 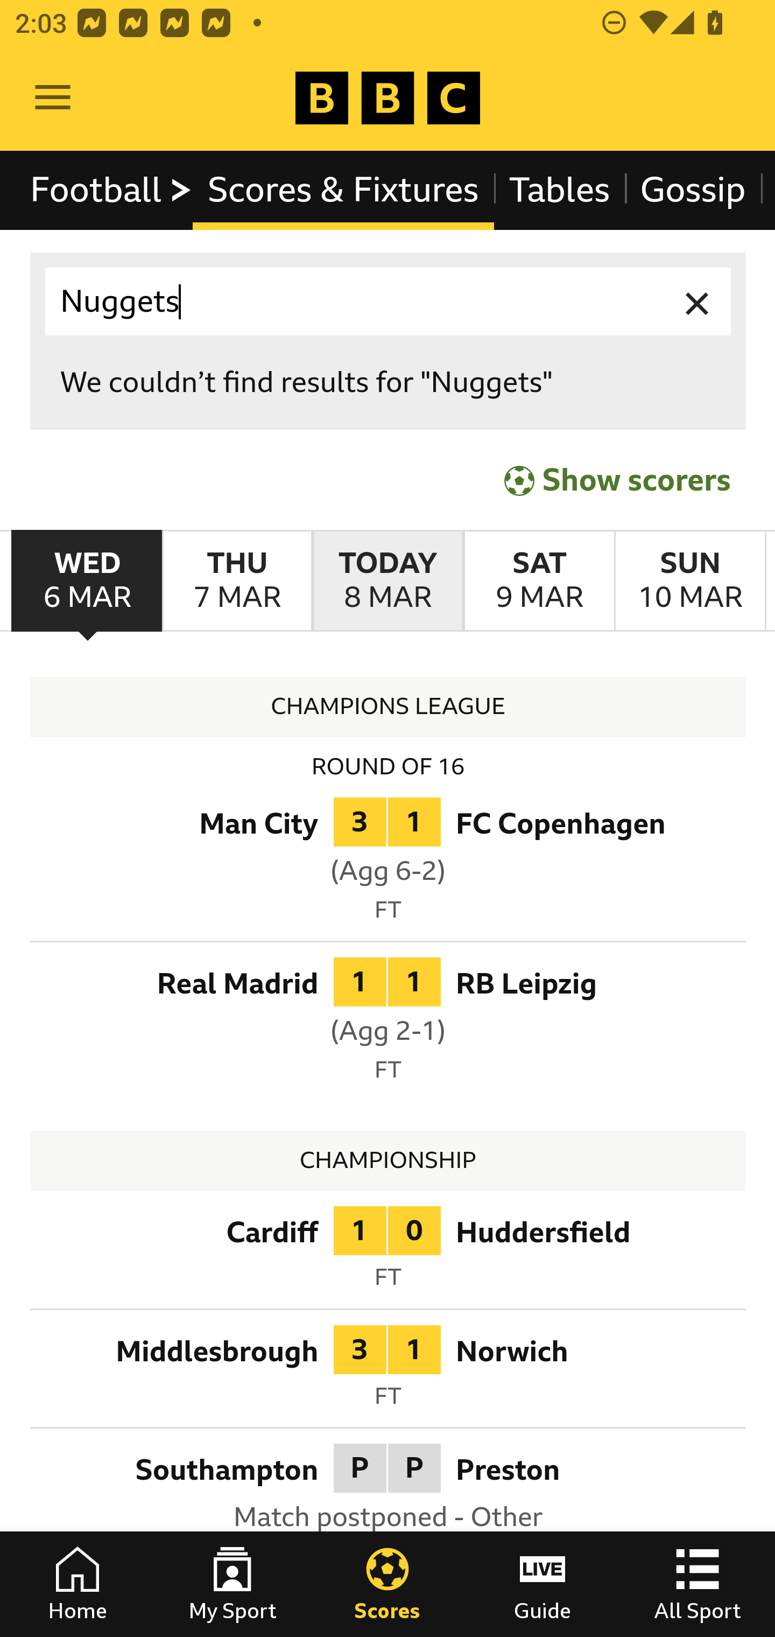 What do you see at coordinates (77, 1584) in the screenshot?
I see `Home` at bounding box center [77, 1584].